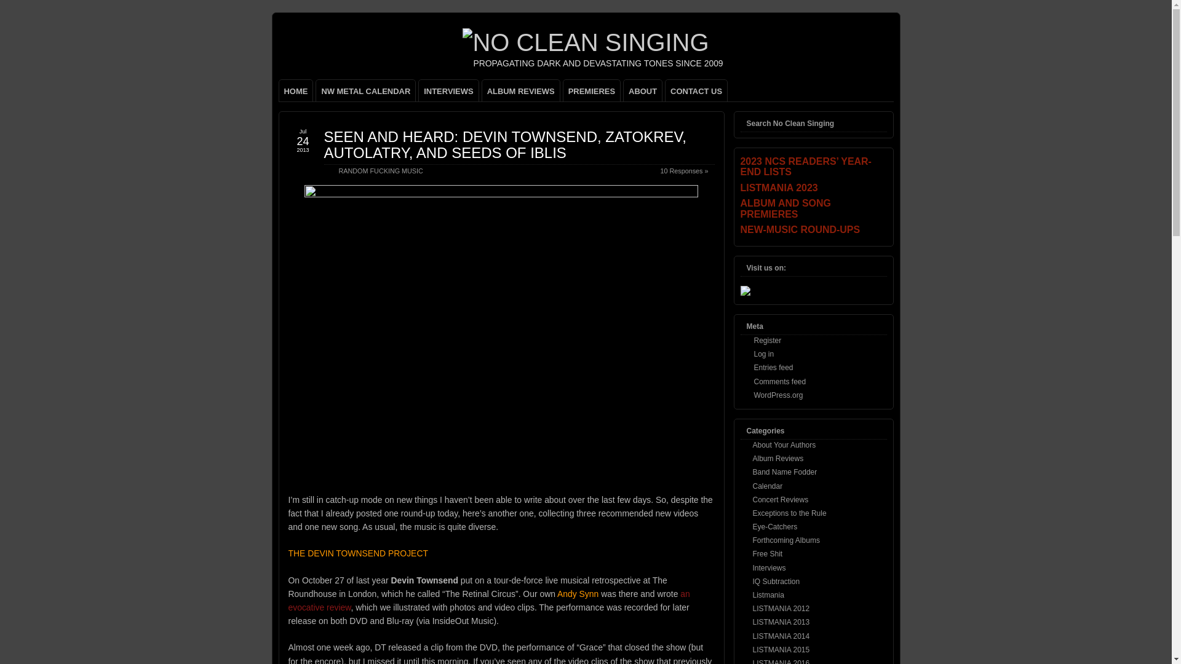  I want to click on Interviews, so click(769, 567).